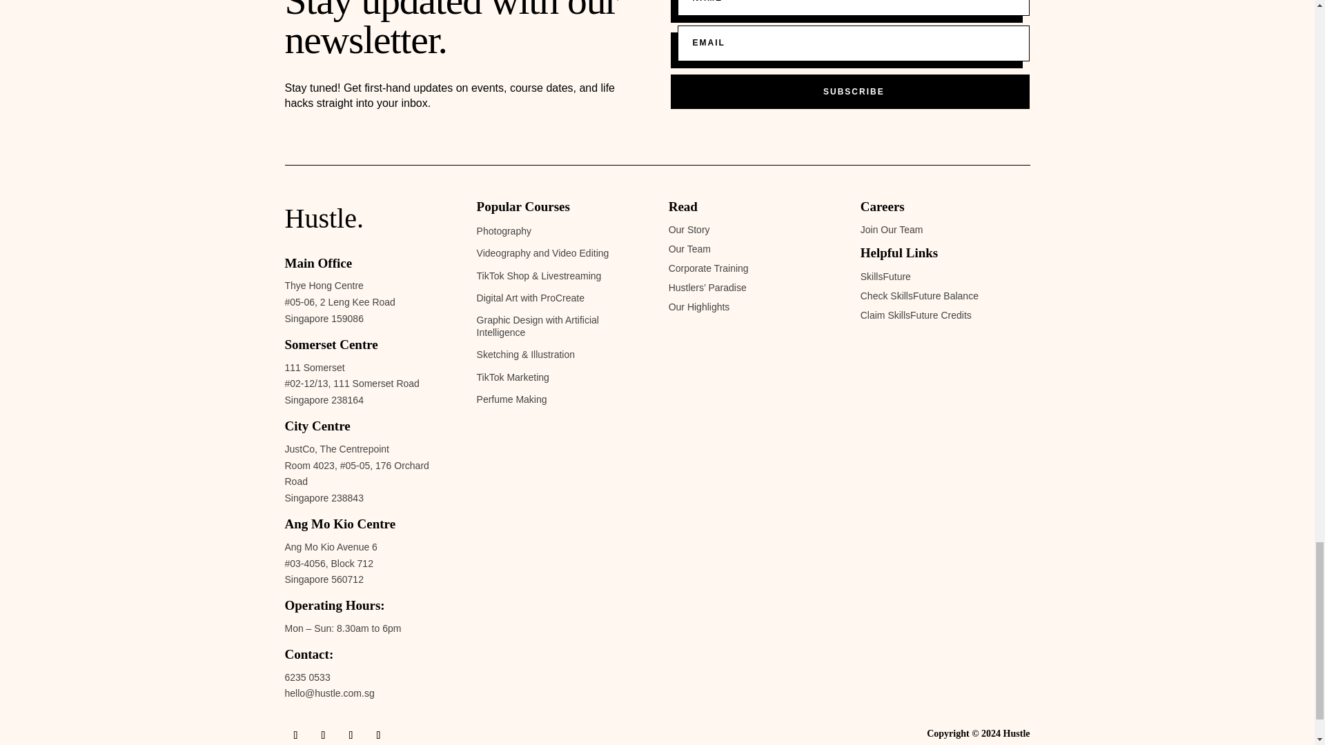  I want to click on Follow on LinkedIn, so click(378, 734).